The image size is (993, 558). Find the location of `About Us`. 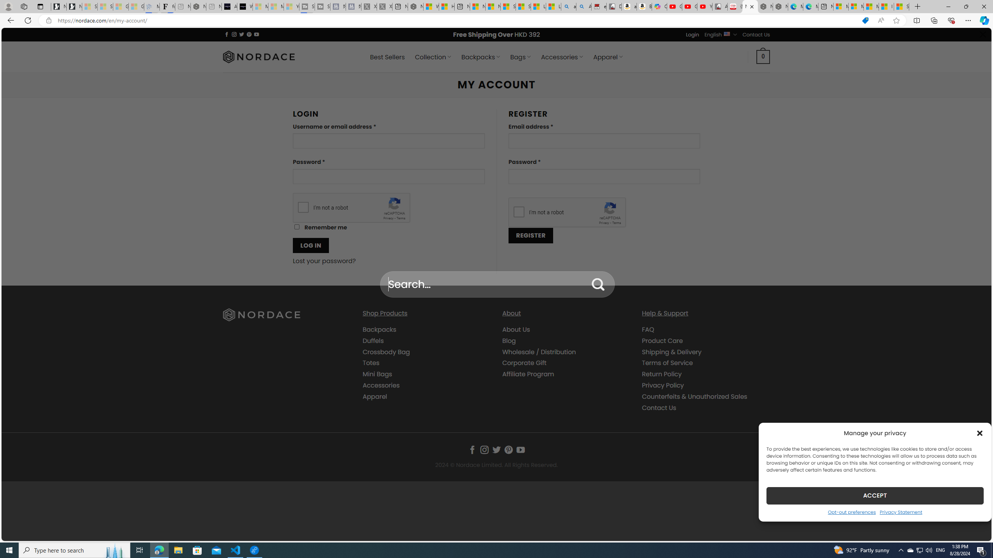

About Us is located at coordinates (566, 330).